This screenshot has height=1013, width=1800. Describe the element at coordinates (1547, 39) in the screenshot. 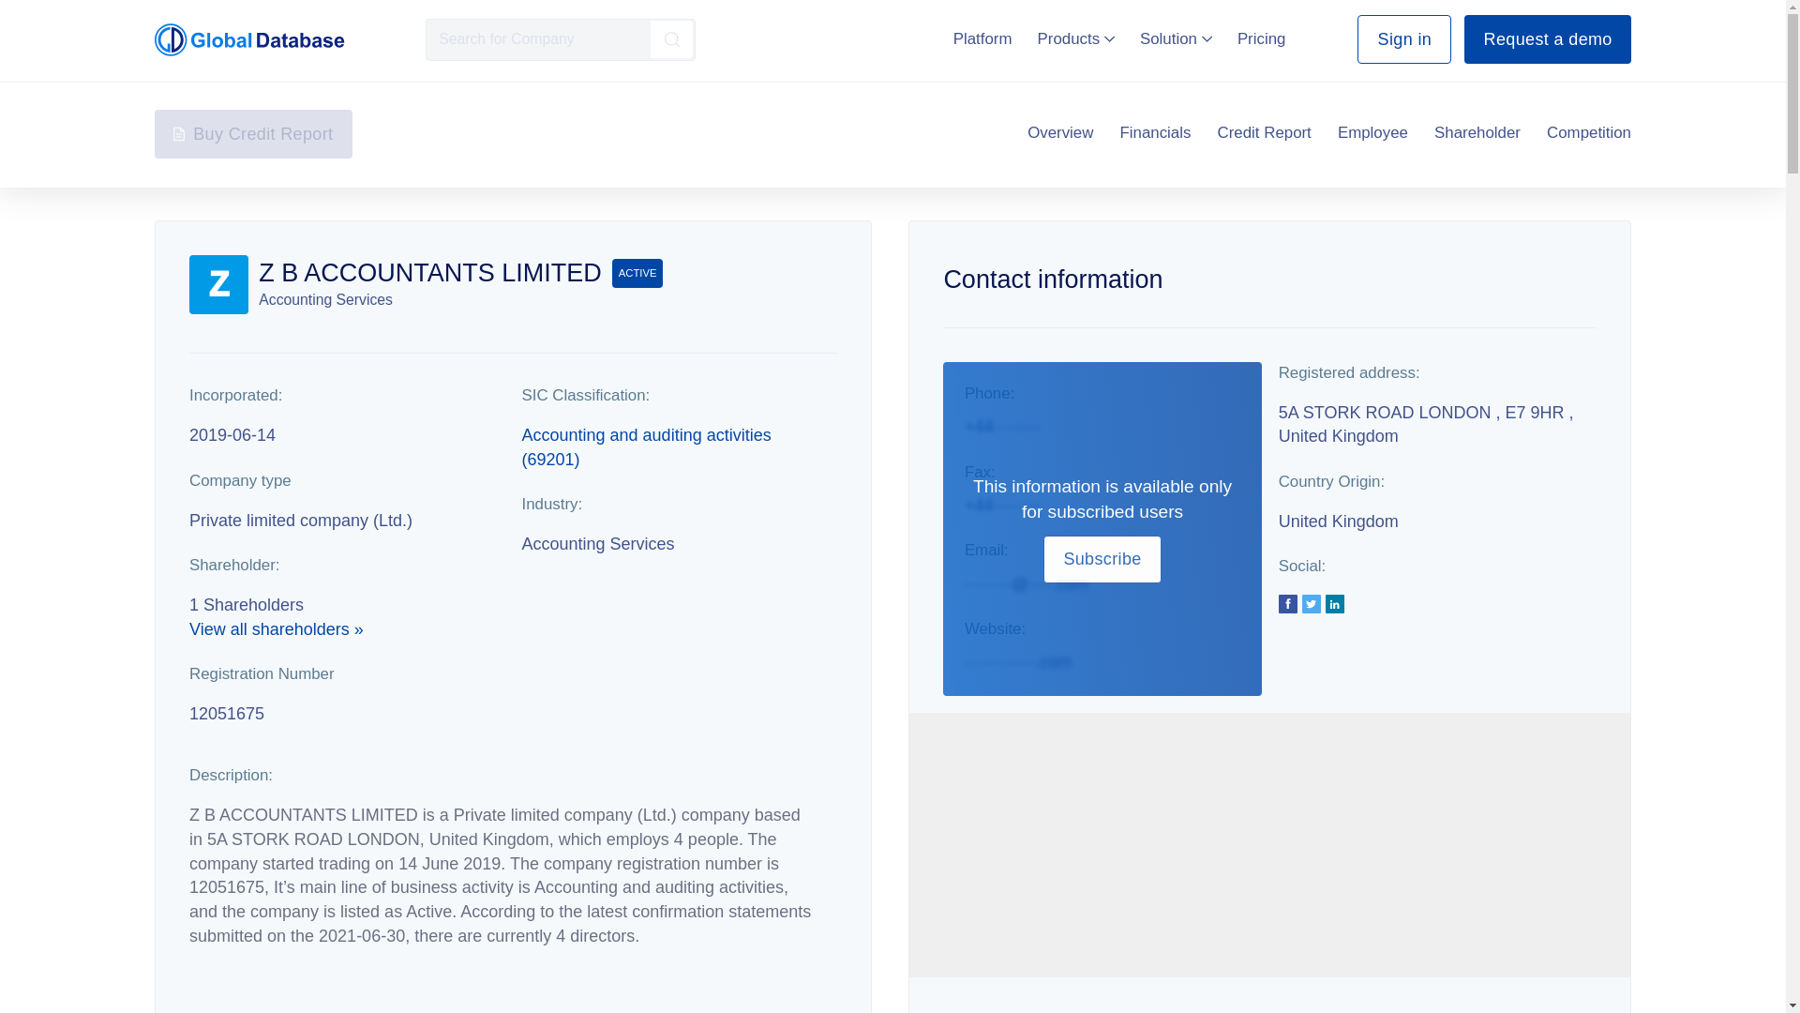

I see `Request a demo` at that location.